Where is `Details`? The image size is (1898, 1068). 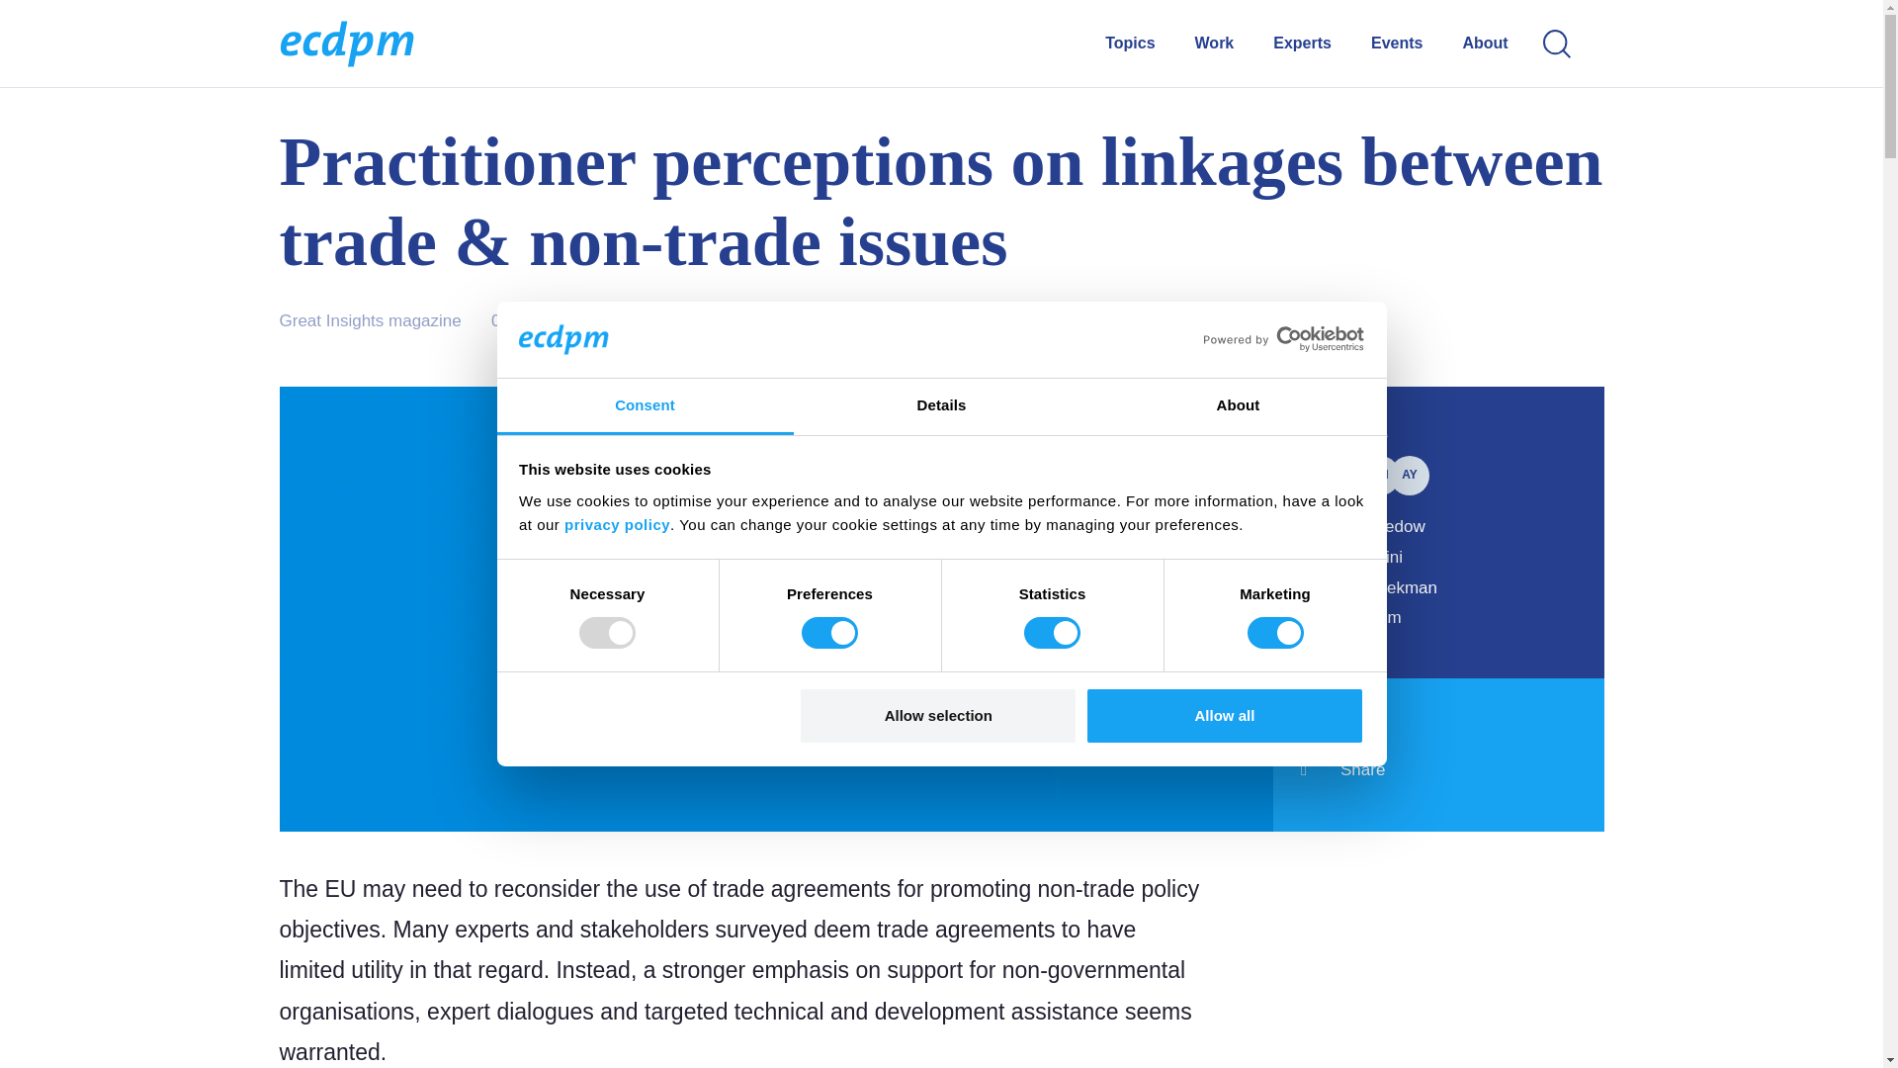
Details is located at coordinates (941, 406).